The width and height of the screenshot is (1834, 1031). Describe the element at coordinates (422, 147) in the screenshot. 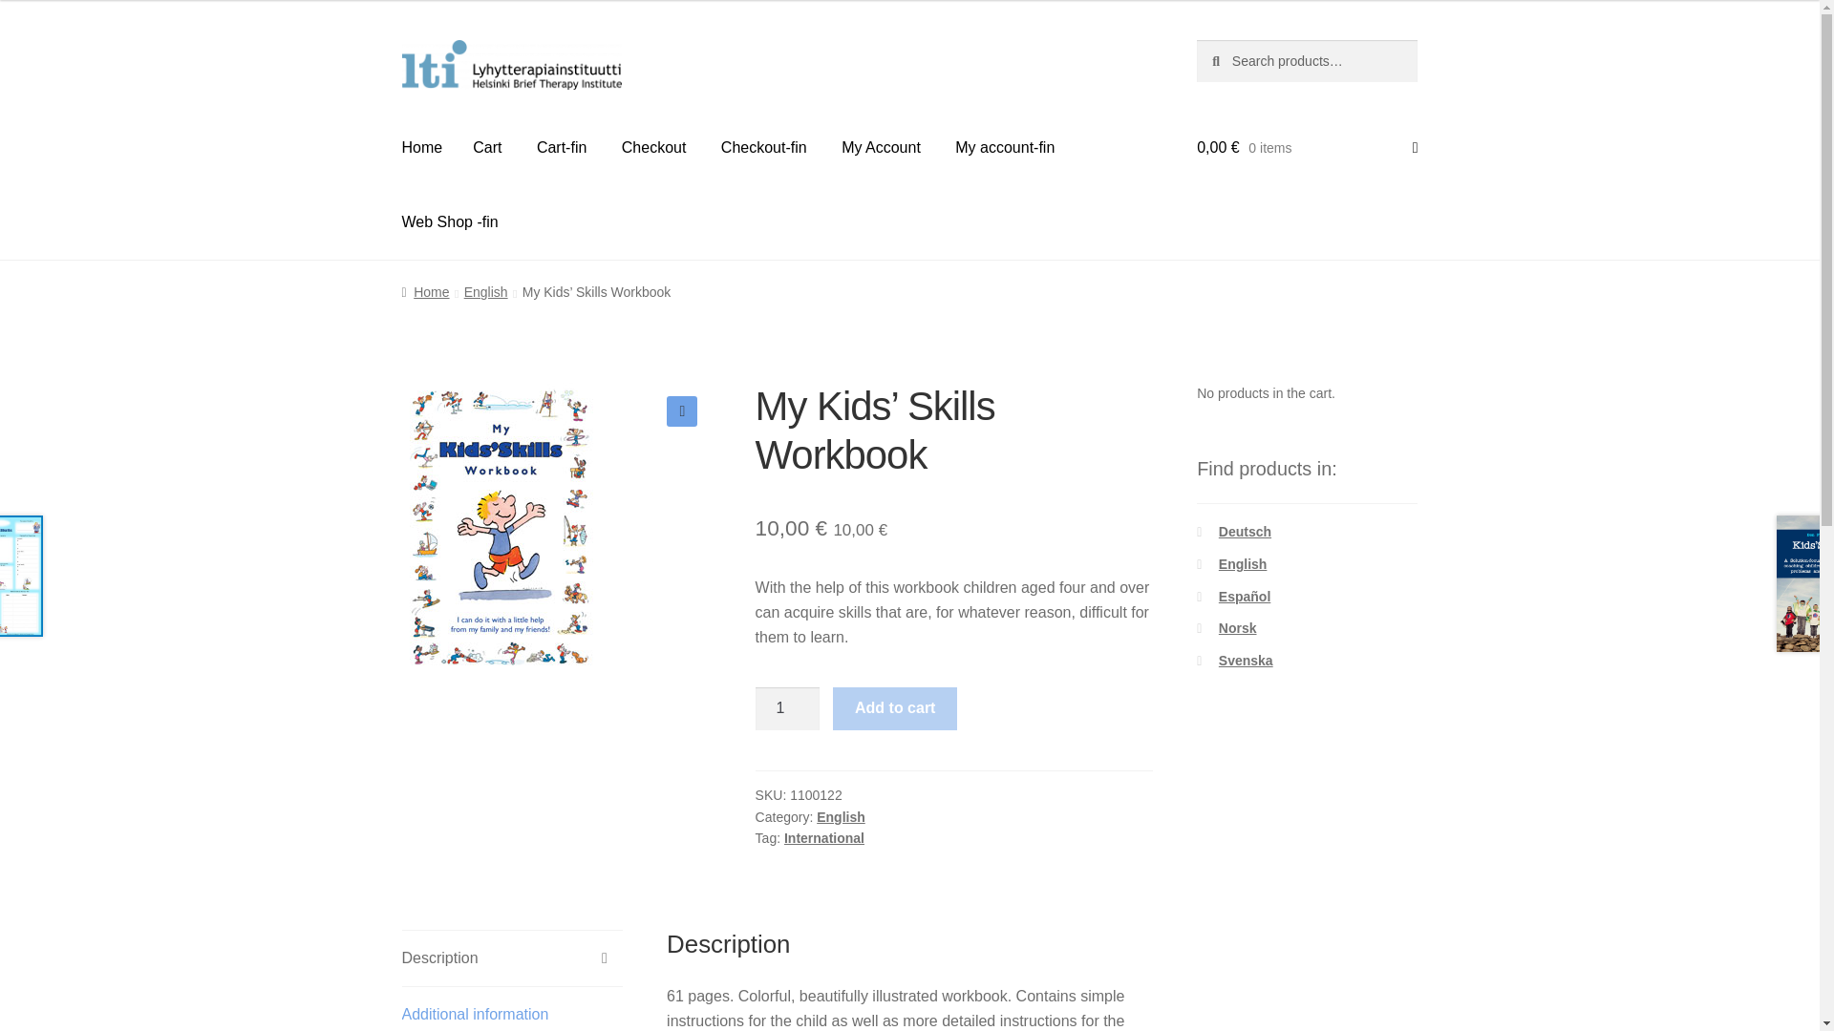

I see `Home` at that location.